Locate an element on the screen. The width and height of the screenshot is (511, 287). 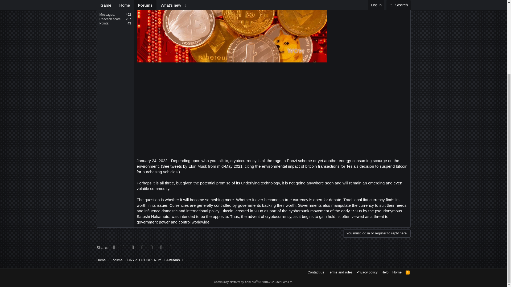
Tumblr is located at coordinates (151, 247).